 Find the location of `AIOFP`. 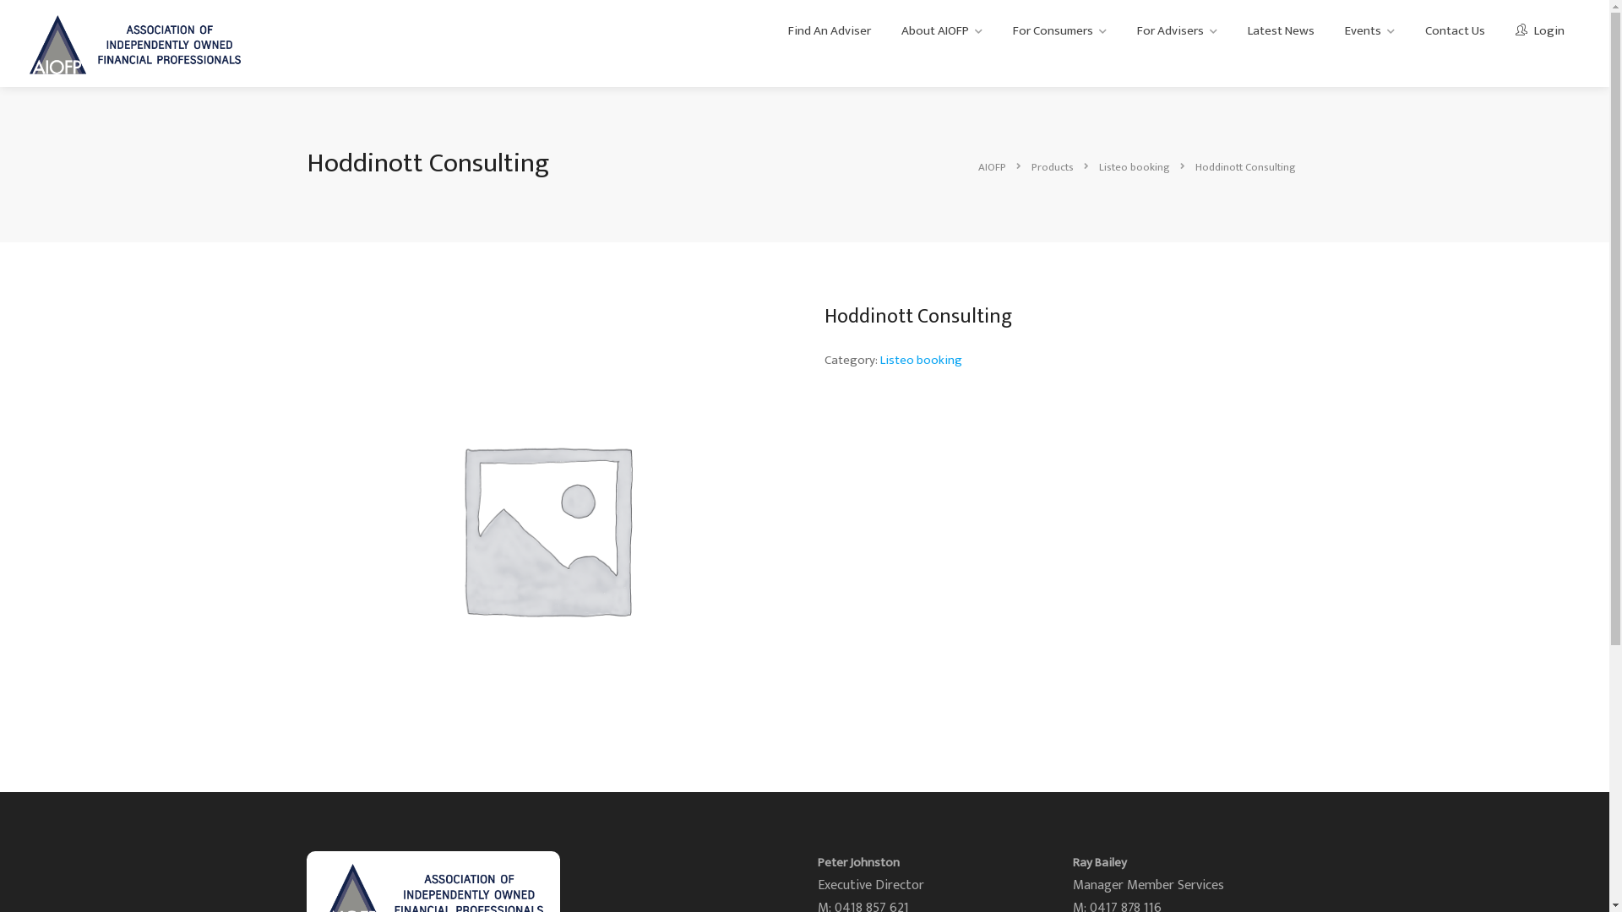

AIOFP is located at coordinates (993, 166).